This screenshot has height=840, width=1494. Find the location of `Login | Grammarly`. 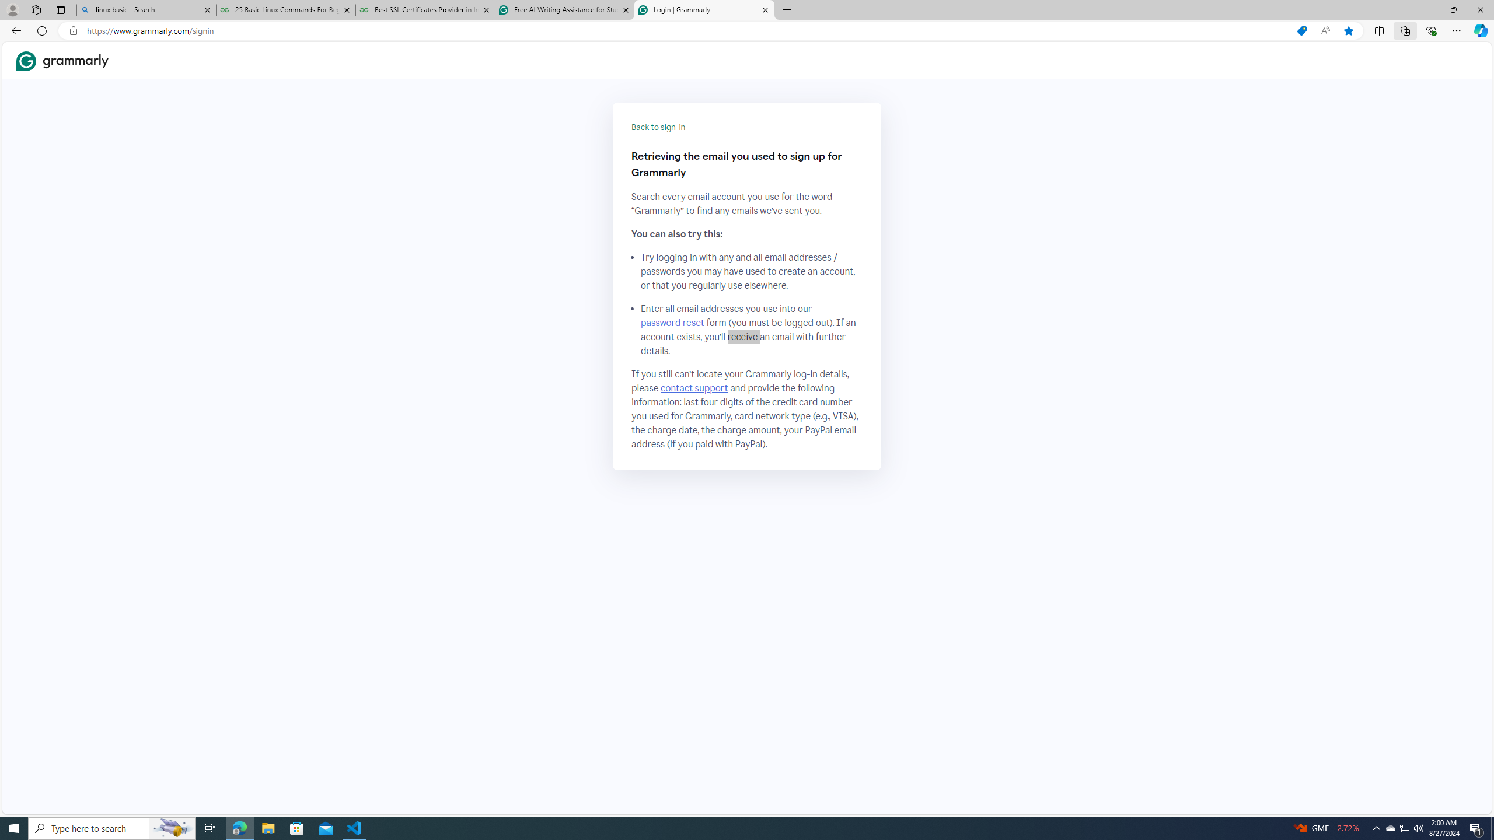

Login | Grammarly is located at coordinates (703, 10).